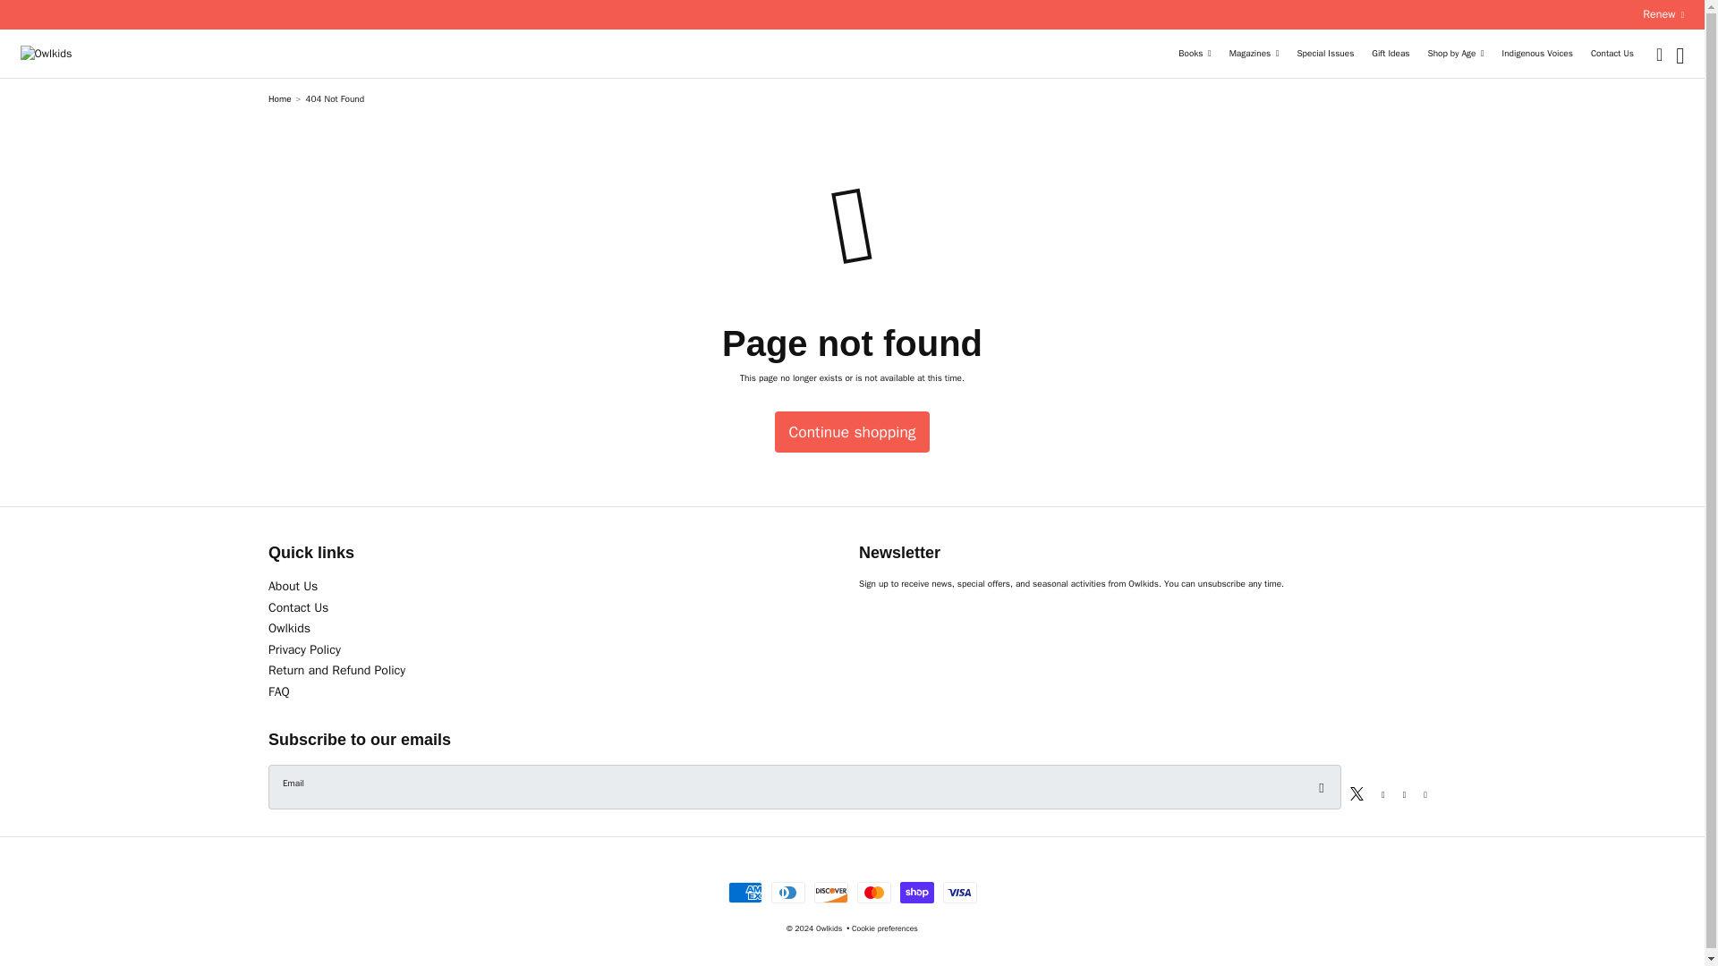 The image size is (1718, 966). Describe the element at coordinates (1324, 54) in the screenshot. I see `Special Issues` at that location.